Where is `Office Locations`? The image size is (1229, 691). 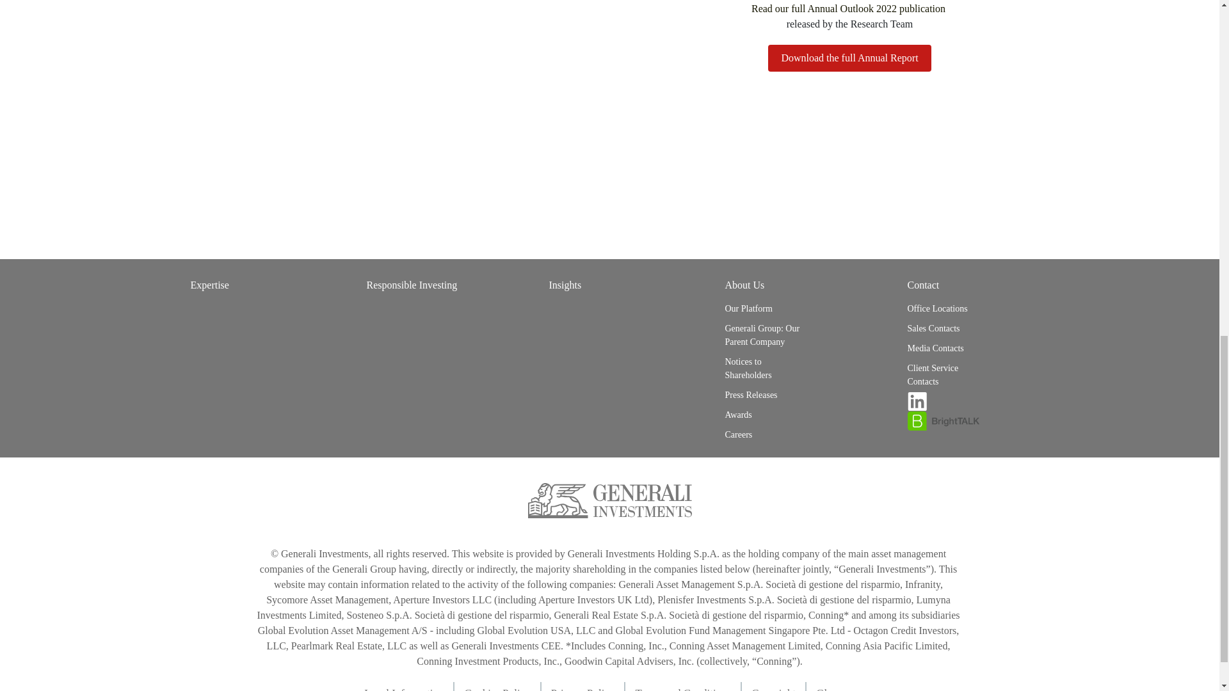
Office Locations is located at coordinates (946, 308).